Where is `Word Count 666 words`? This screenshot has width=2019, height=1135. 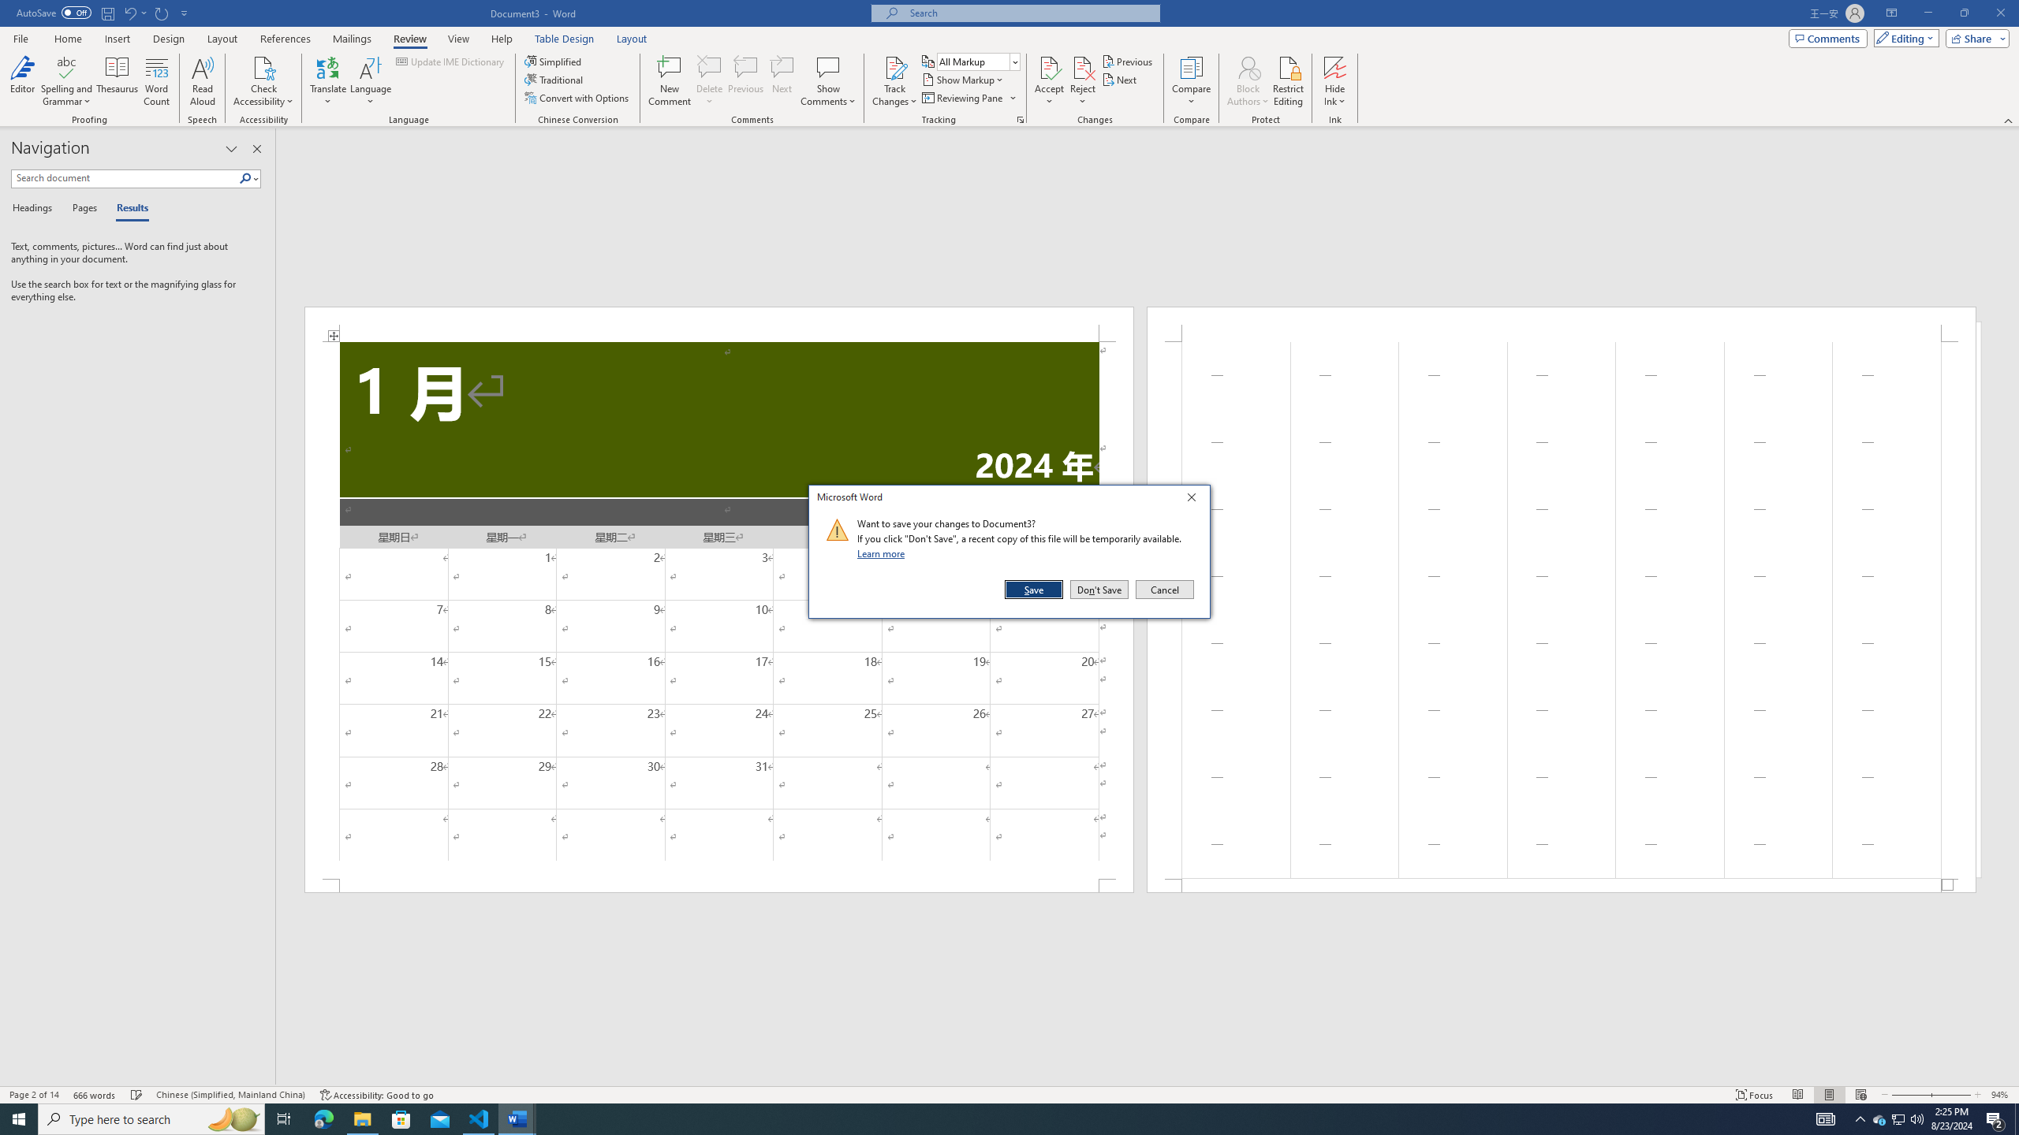 Word Count 666 words is located at coordinates (96, 1095).